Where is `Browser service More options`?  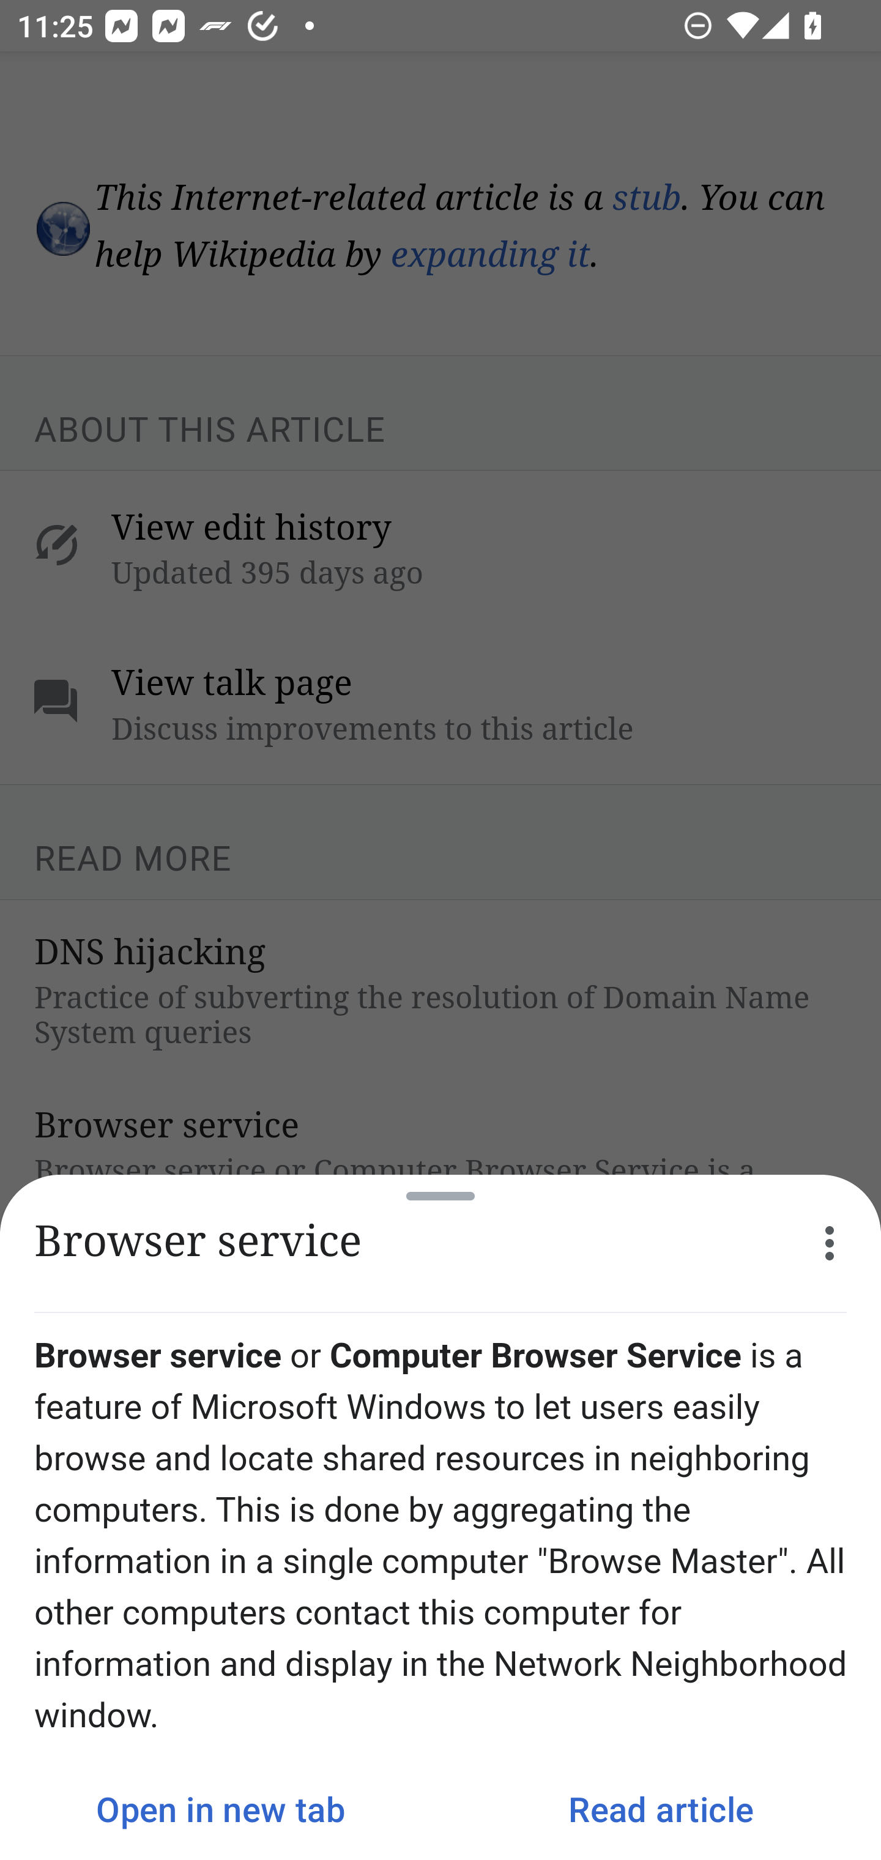
Browser service More options is located at coordinates (441, 1243).